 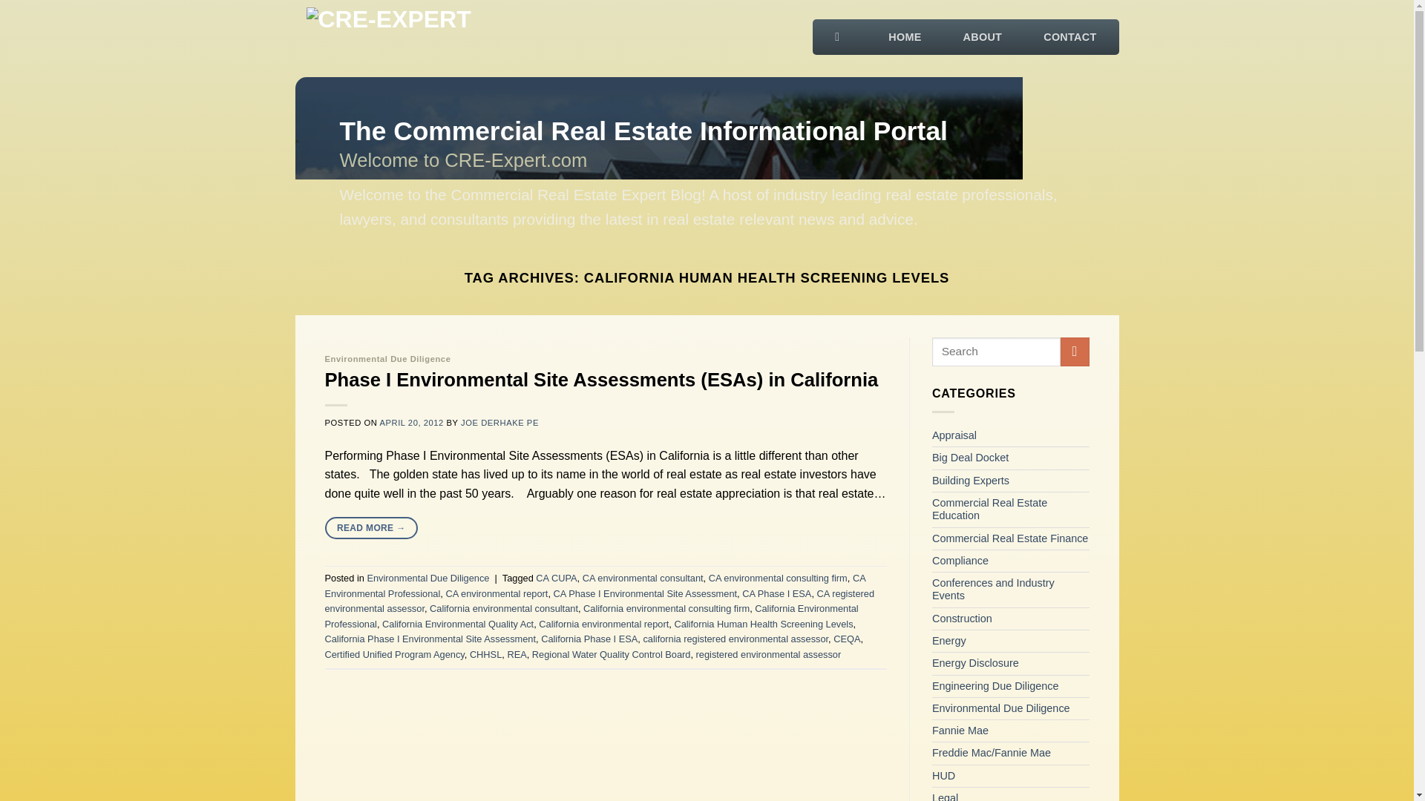 I want to click on HOME, so click(x=904, y=33).